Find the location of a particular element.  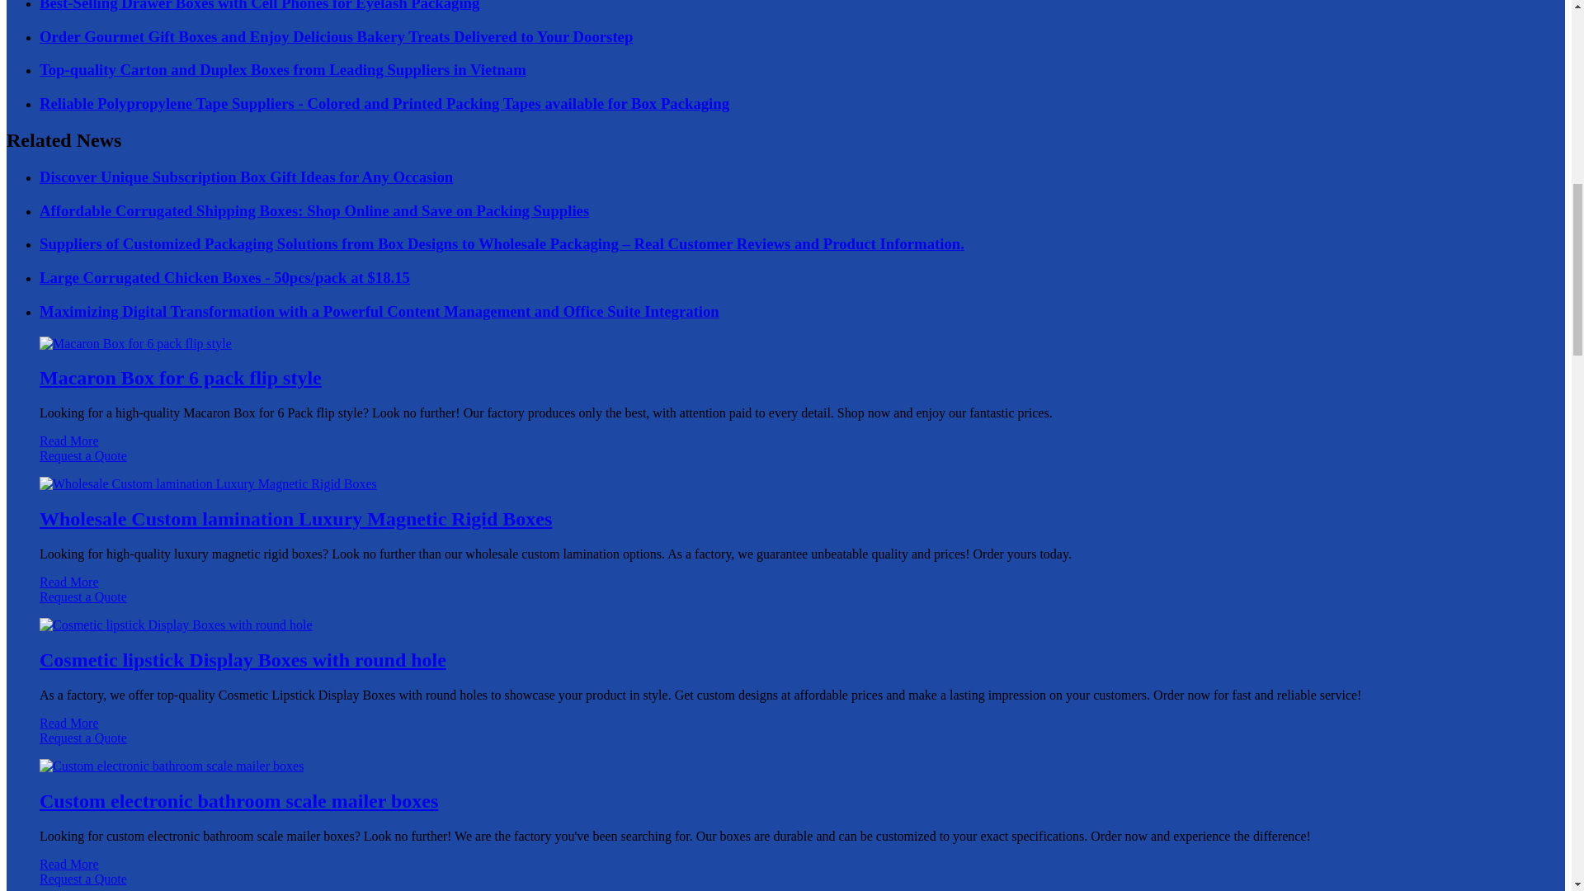

Request a Quote is located at coordinates (785, 464).